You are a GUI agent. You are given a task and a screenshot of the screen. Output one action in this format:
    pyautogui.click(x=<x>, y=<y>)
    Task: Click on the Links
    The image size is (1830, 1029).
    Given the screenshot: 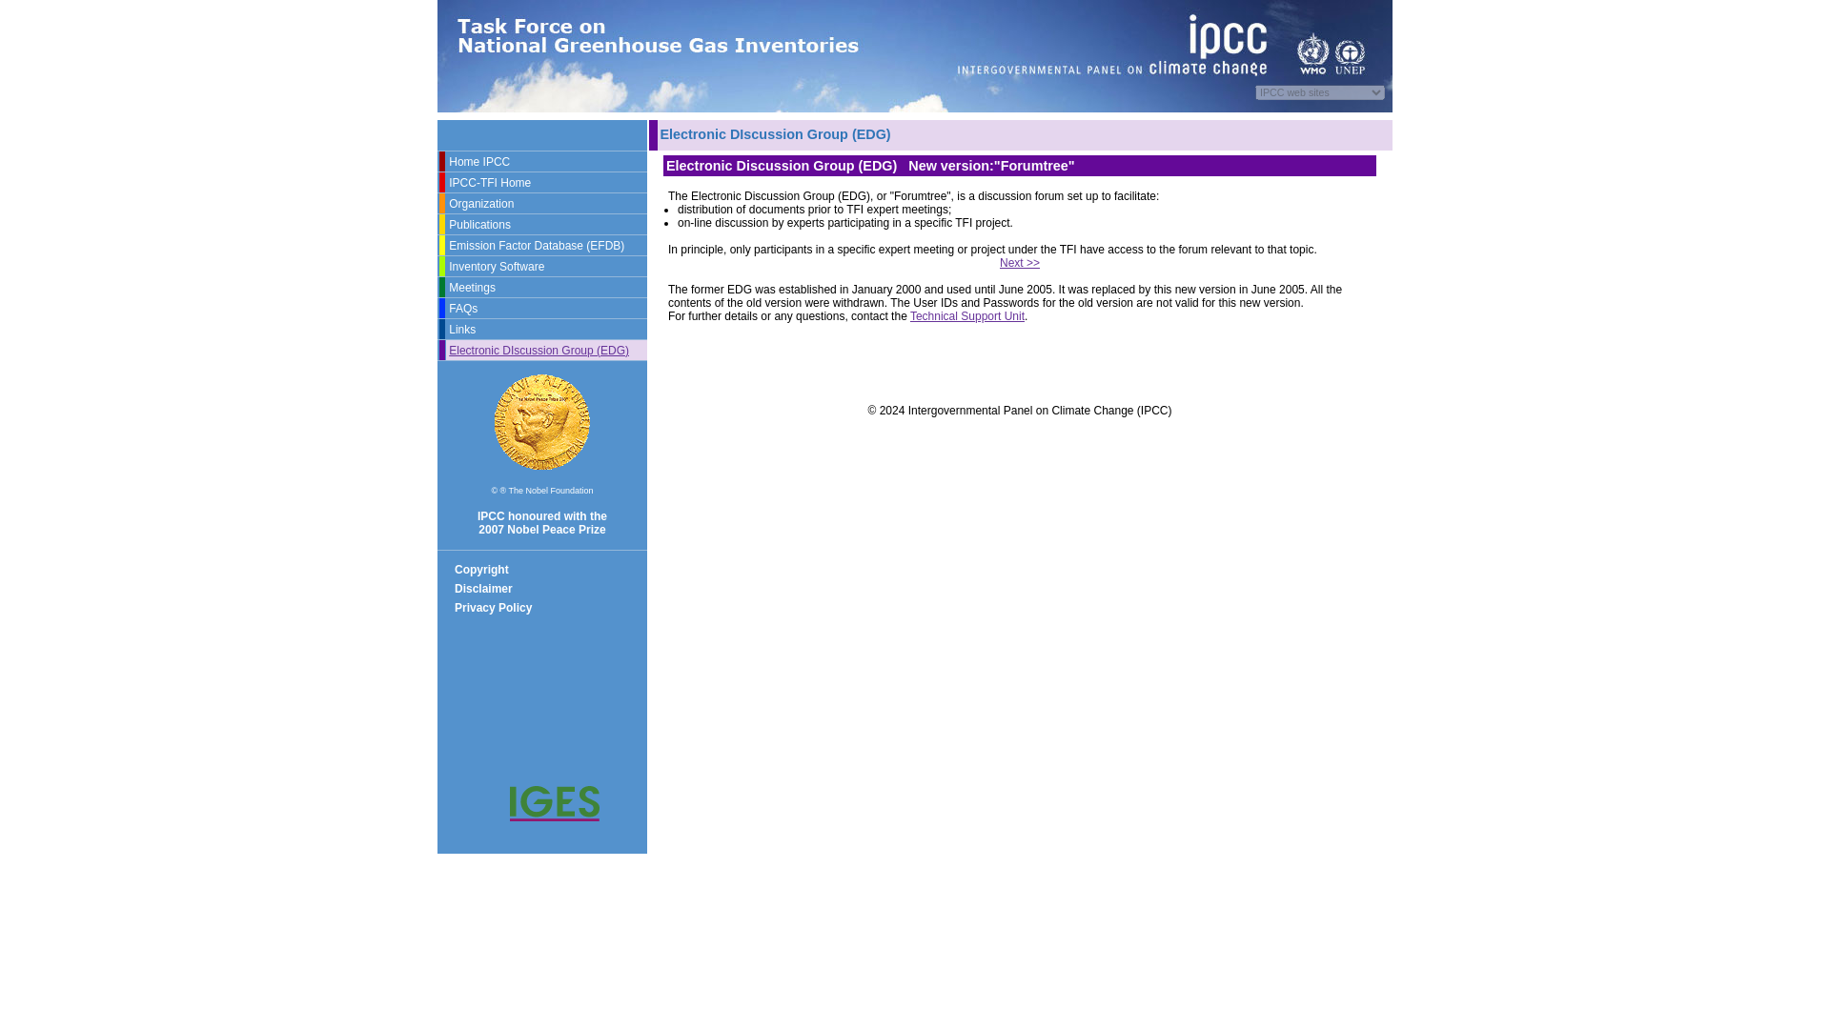 What is the action you would take?
    pyautogui.click(x=461, y=329)
    